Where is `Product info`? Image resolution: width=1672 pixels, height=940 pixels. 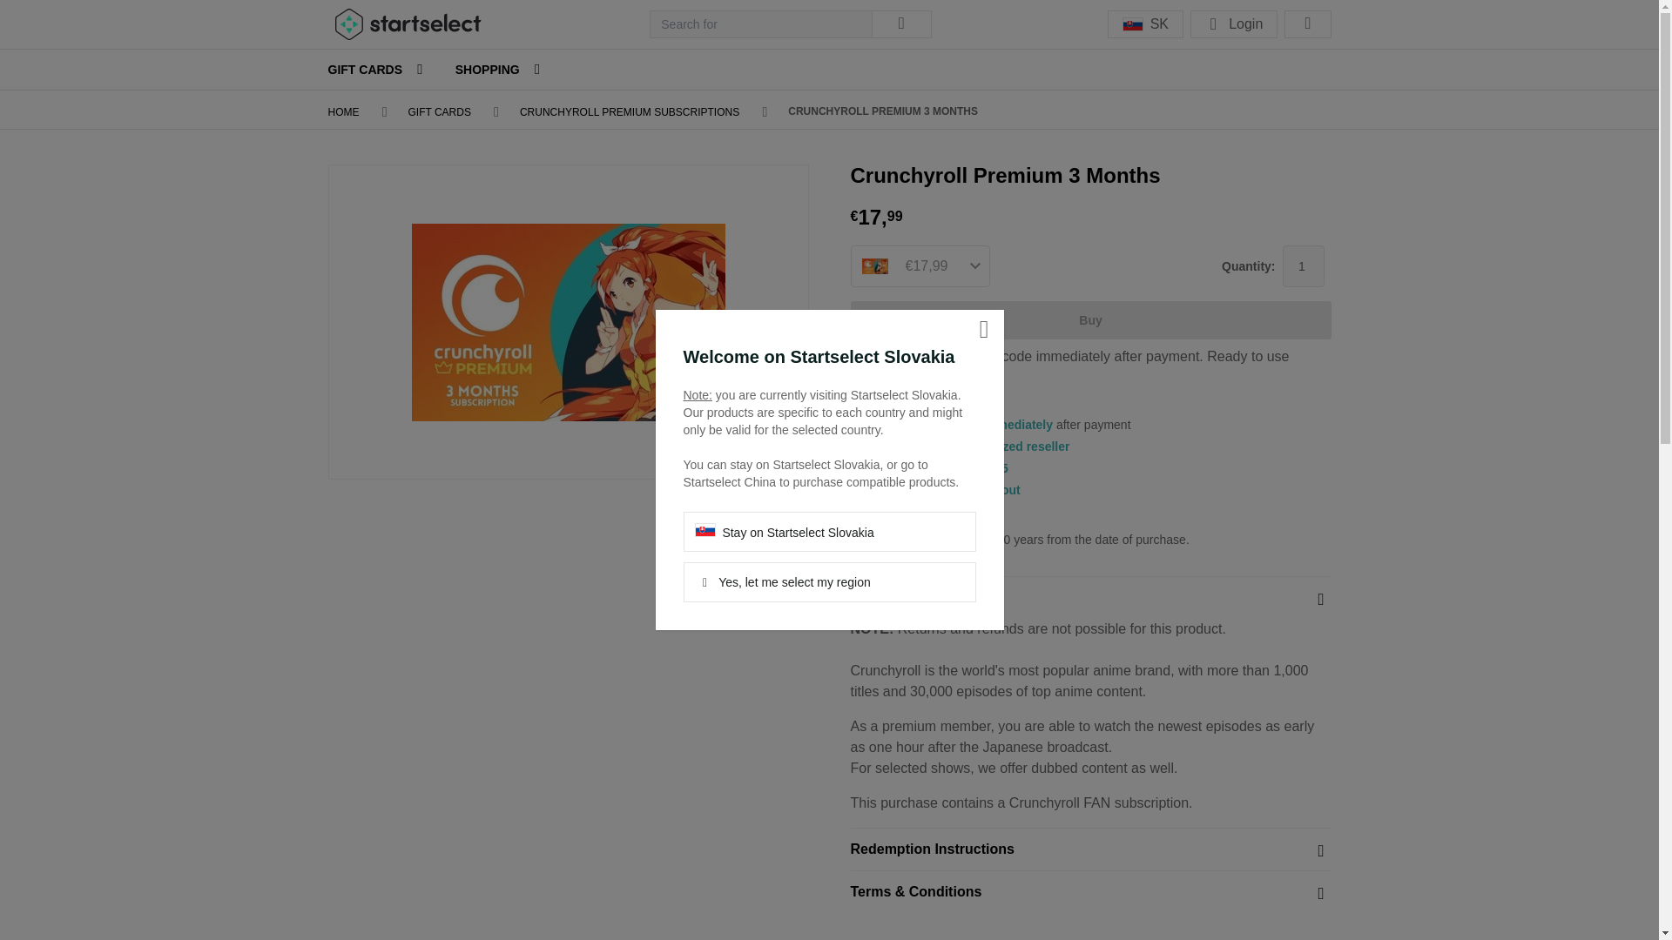
Product info is located at coordinates (1090, 597).